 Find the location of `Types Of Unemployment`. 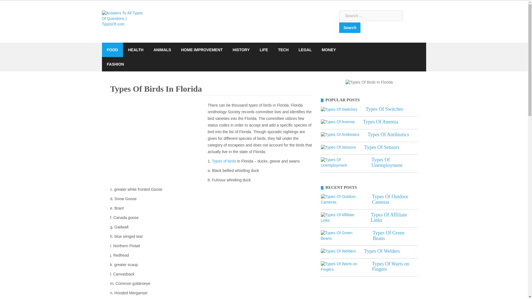

Types Of Unemployment is located at coordinates (342, 163).